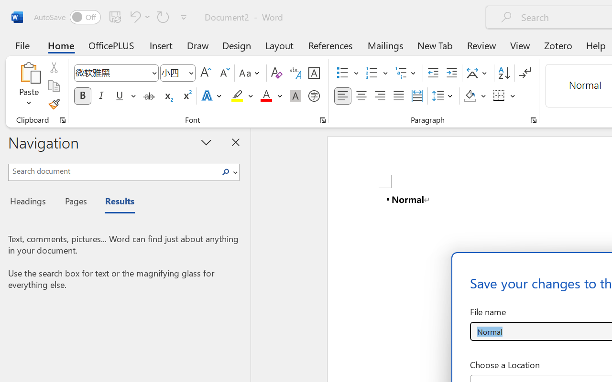 This screenshot has width=612, height=382. I want to click on Increase Indent, so click(451, 73).